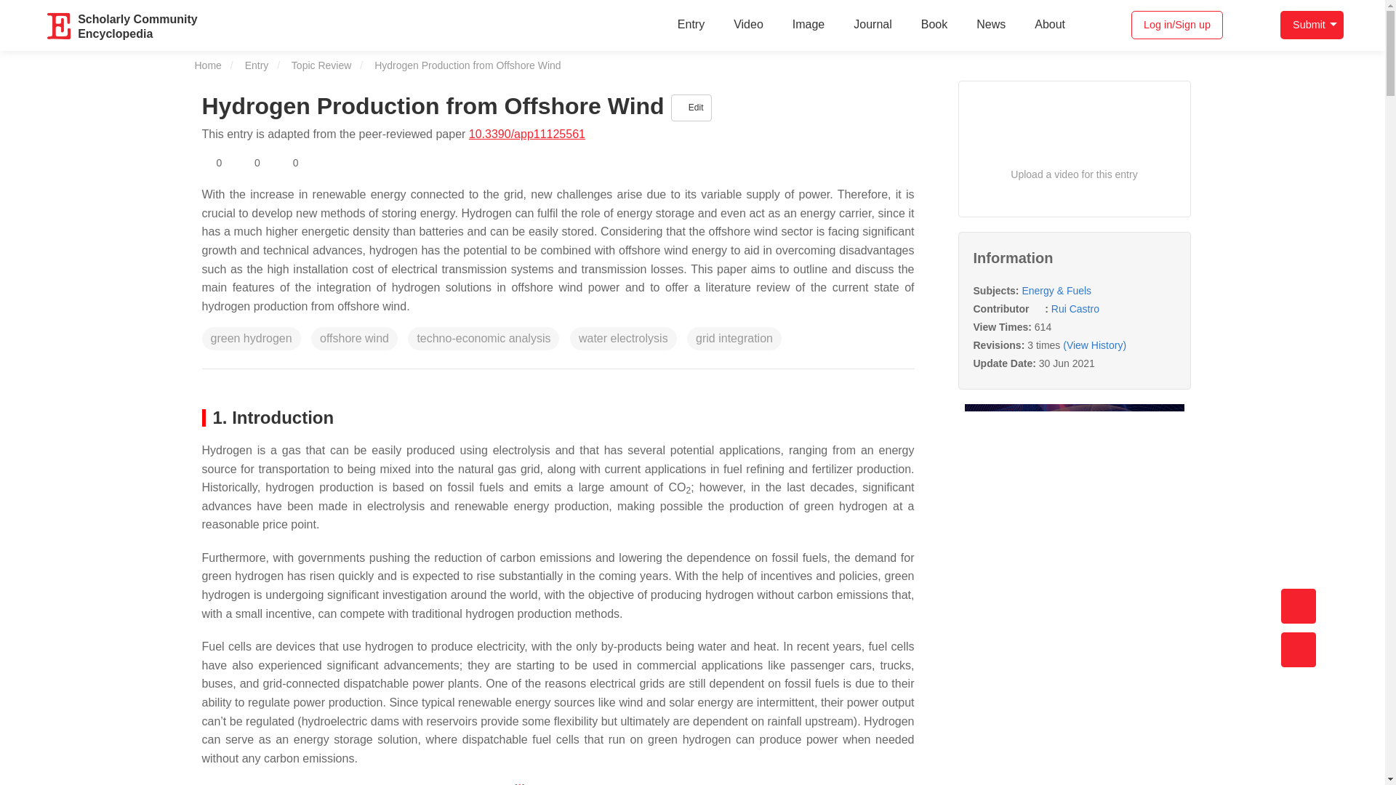 The width and height of the screenshot is (1396, 785). What do you see at coordinates (60, 26) in the screenshot?
I see `Edit` at bounding box center [60, 26].